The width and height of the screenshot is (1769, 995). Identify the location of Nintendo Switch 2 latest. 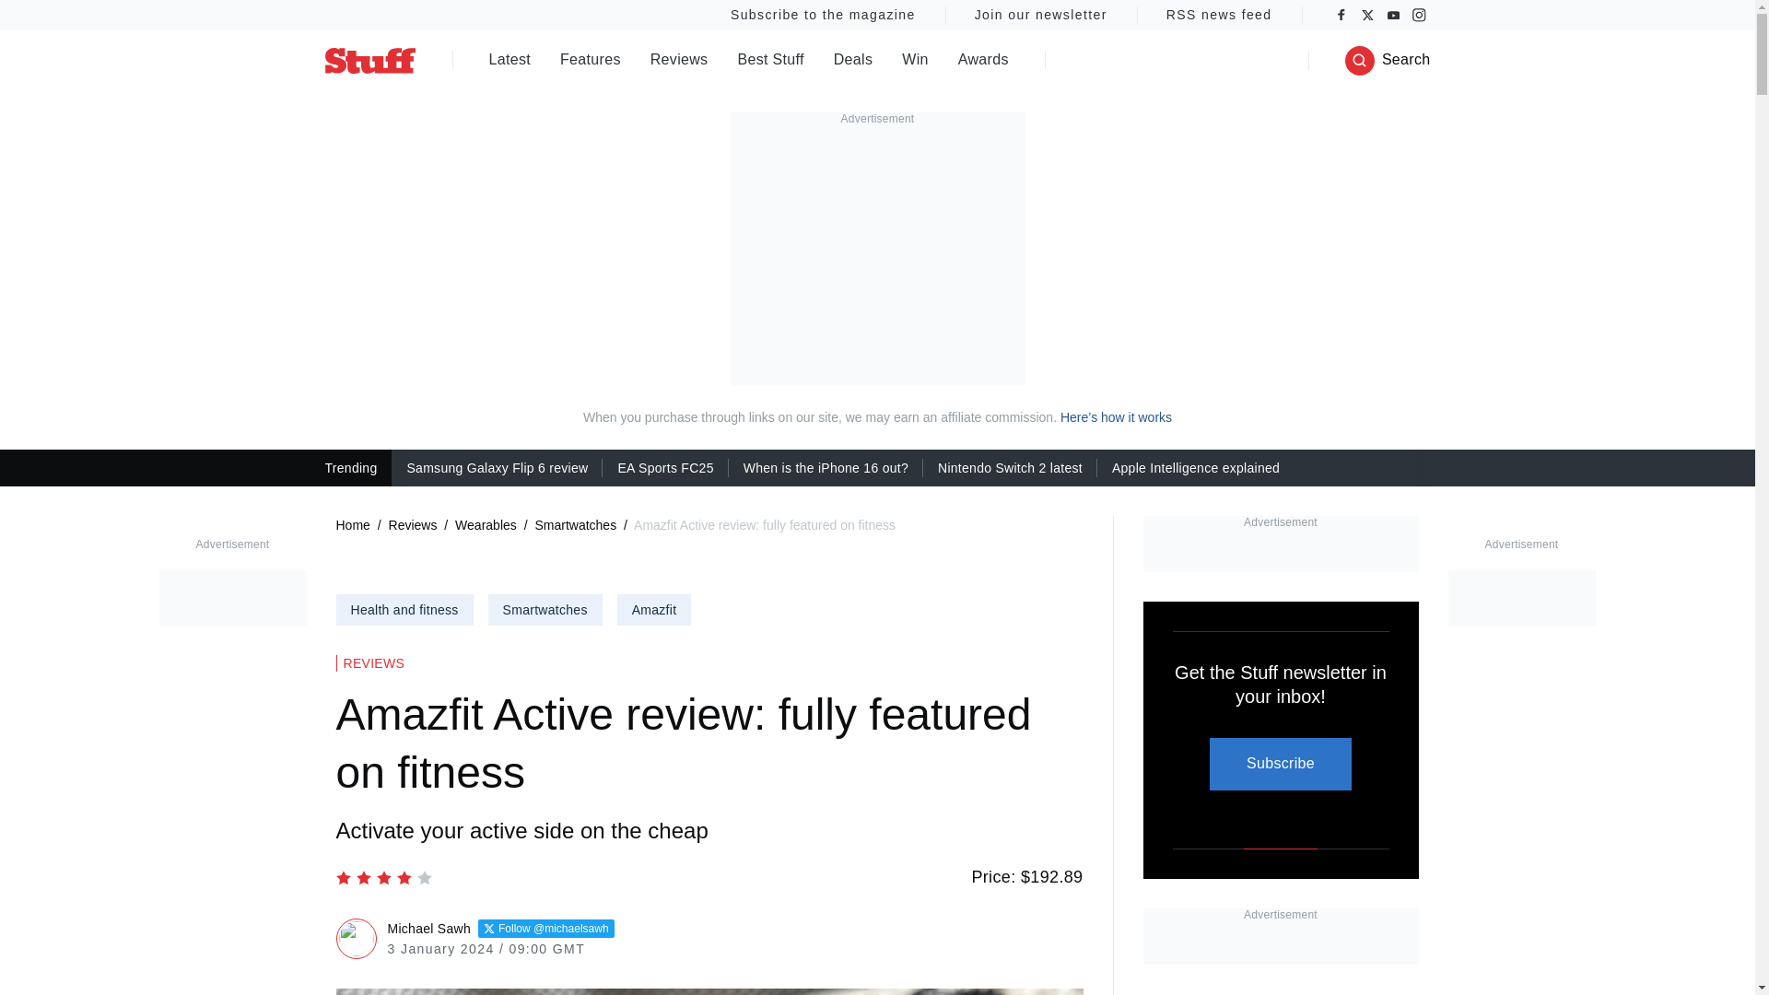
(1010, 467).